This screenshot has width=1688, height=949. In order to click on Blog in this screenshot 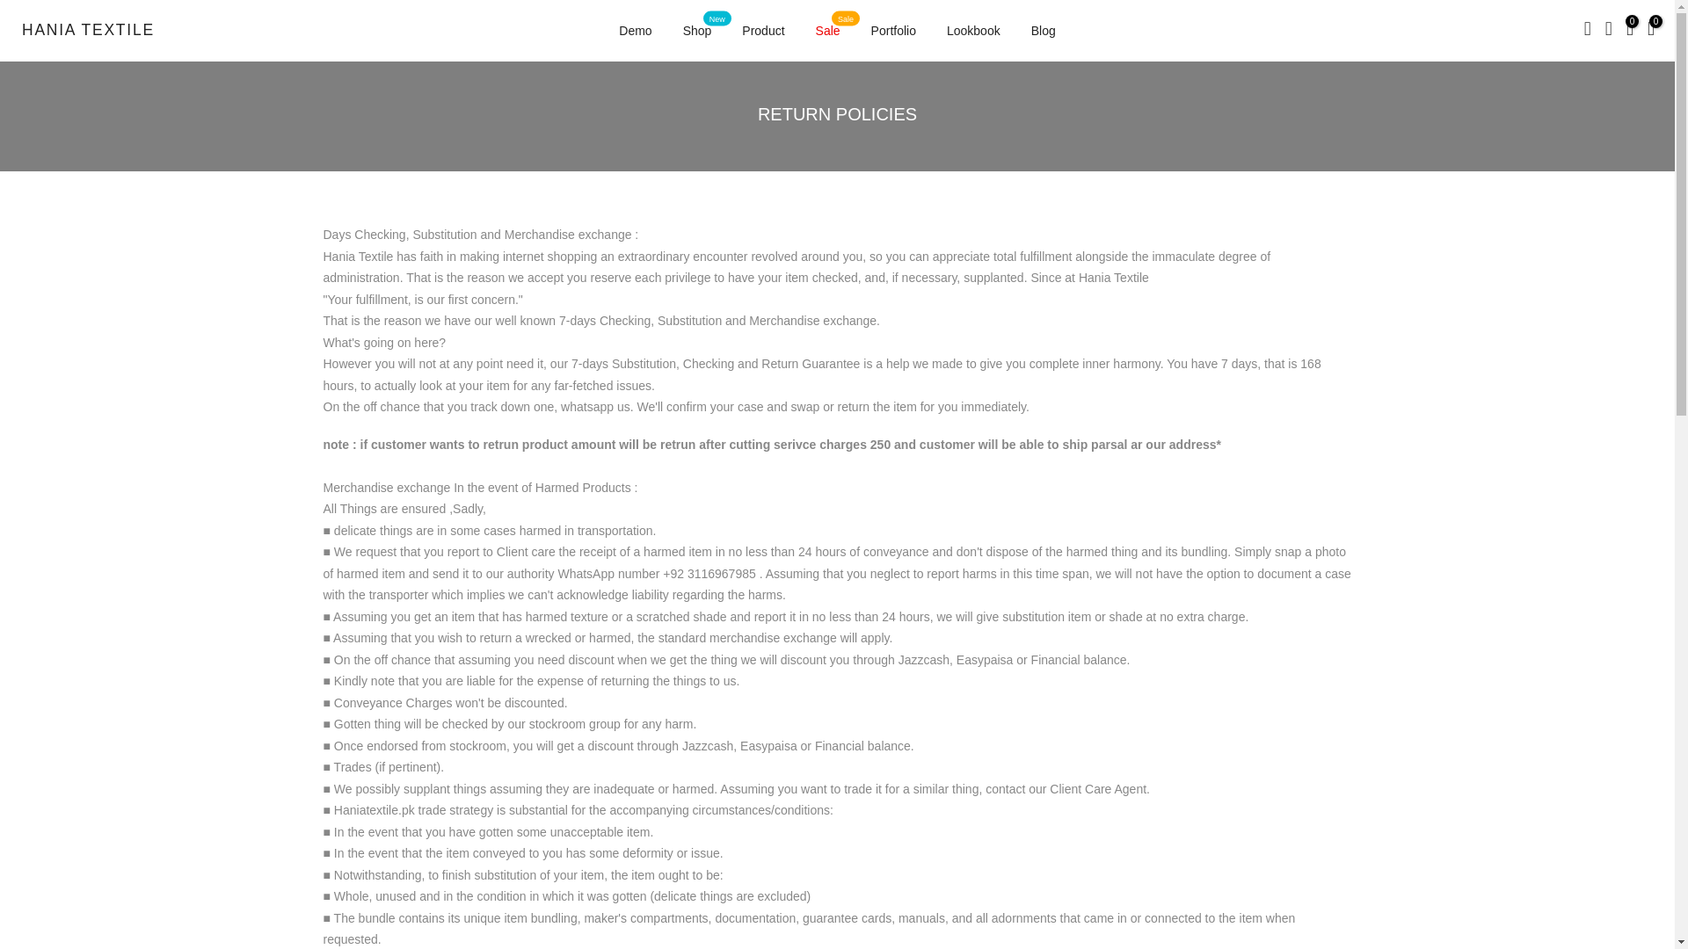, I will do `click(1043, 31)`.